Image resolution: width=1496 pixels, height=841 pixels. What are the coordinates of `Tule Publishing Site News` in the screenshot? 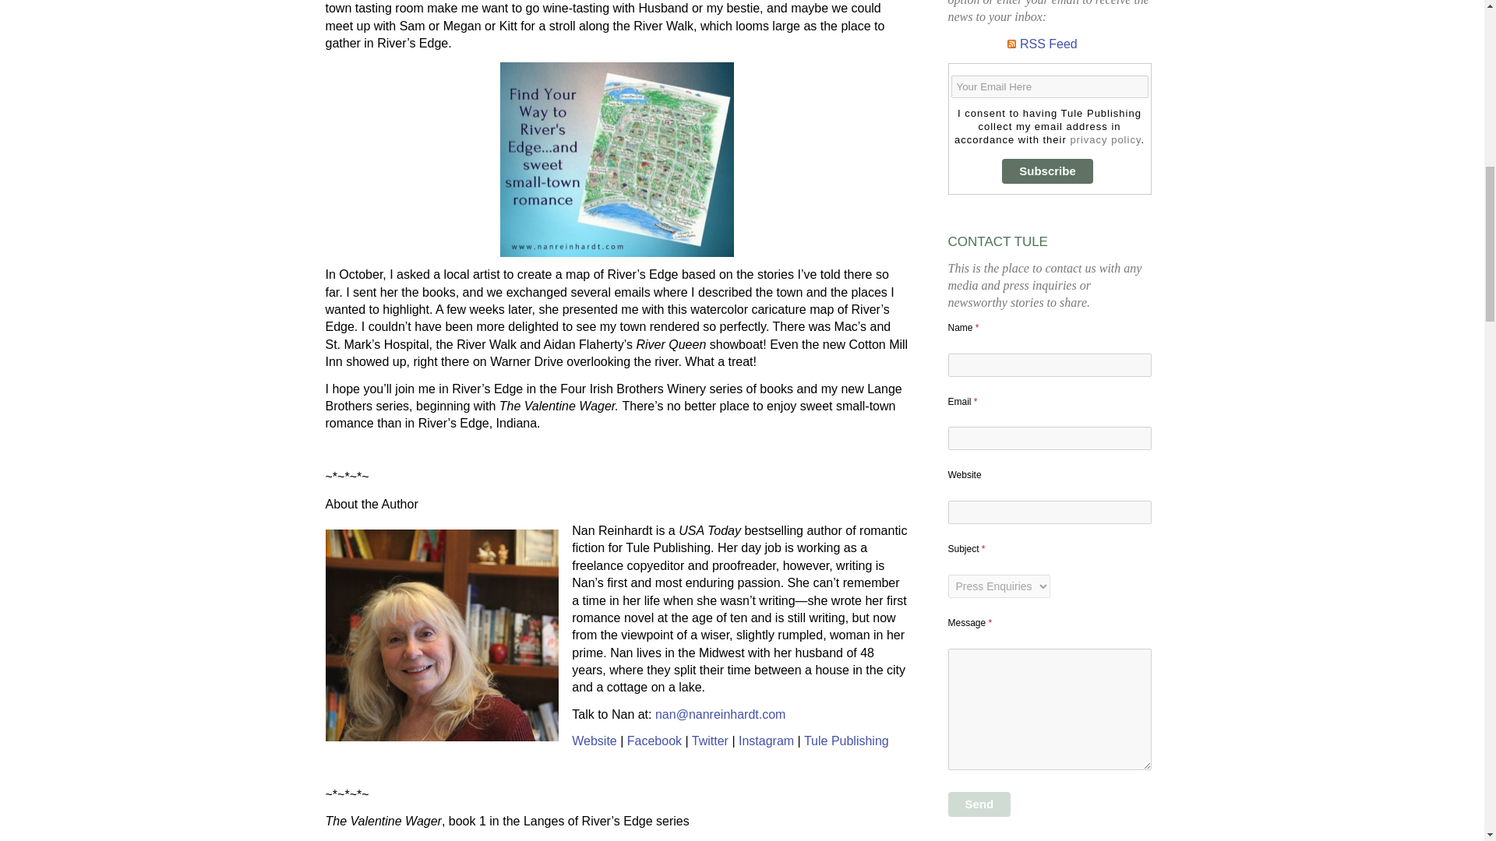 It's located at (1049, 44).